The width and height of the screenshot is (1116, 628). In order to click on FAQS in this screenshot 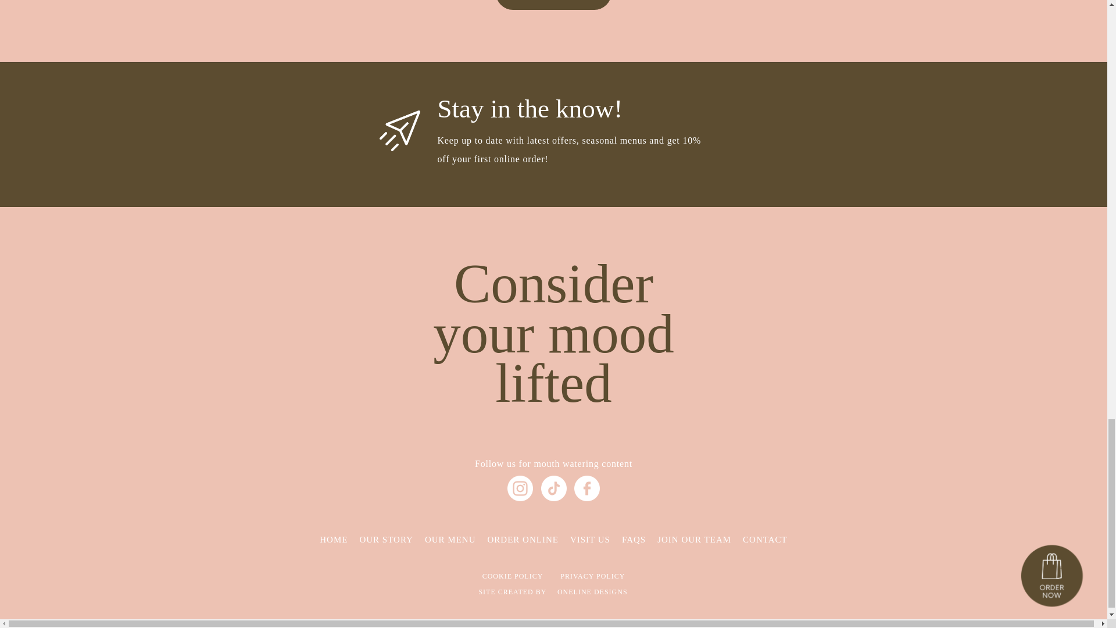, I will do `click(634, 540)`.